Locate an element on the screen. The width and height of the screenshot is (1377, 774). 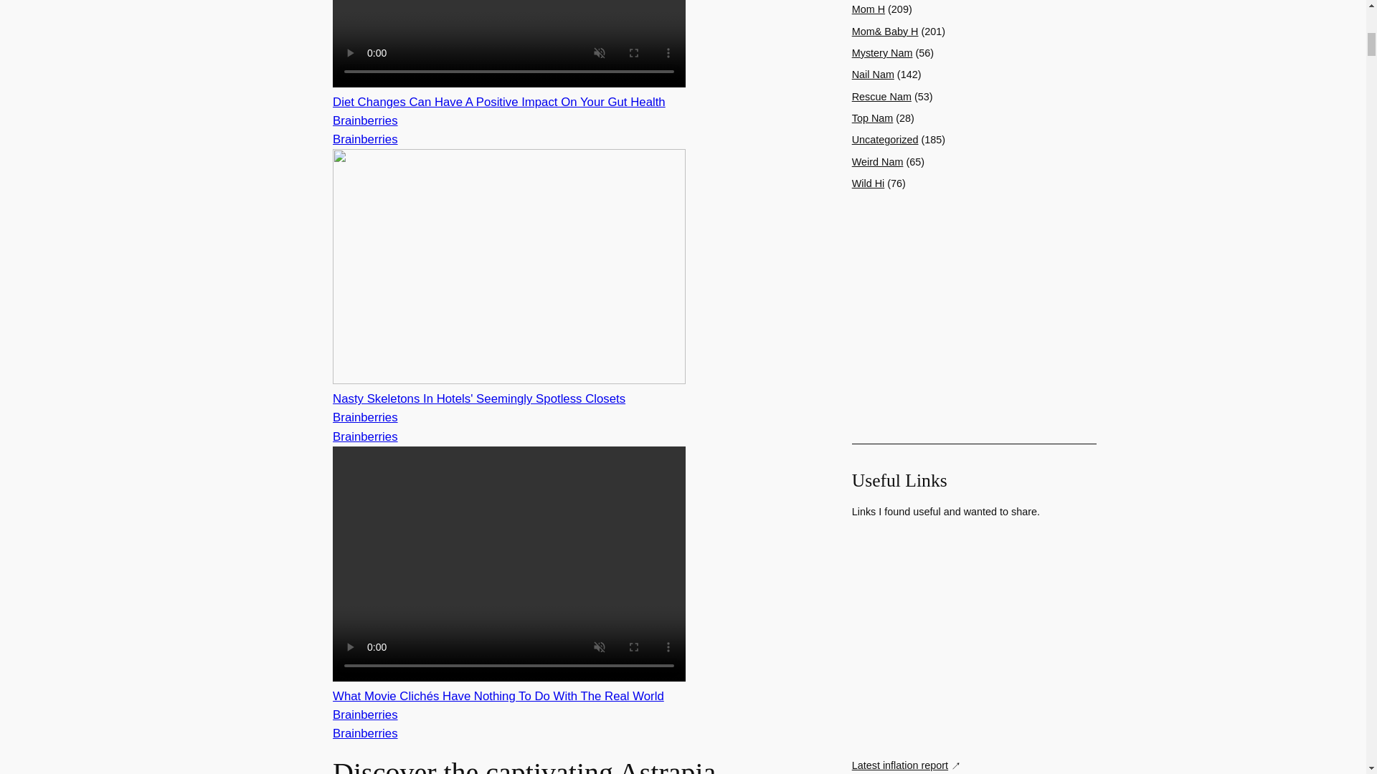
Advertisement is located at coordinates (974, 317).